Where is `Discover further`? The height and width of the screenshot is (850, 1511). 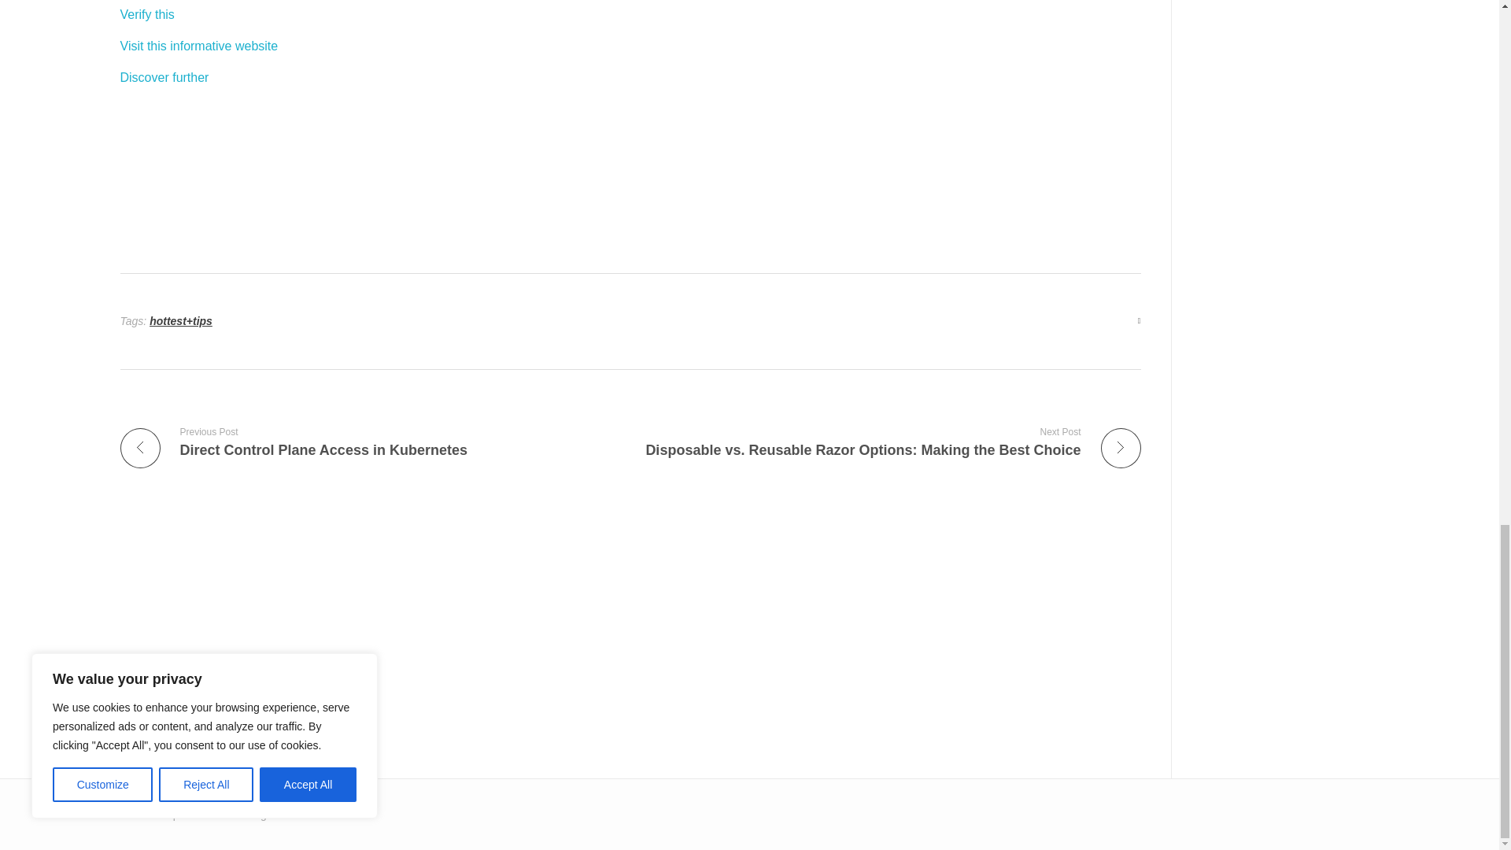 Discover further is located at coordinates (164, 77).